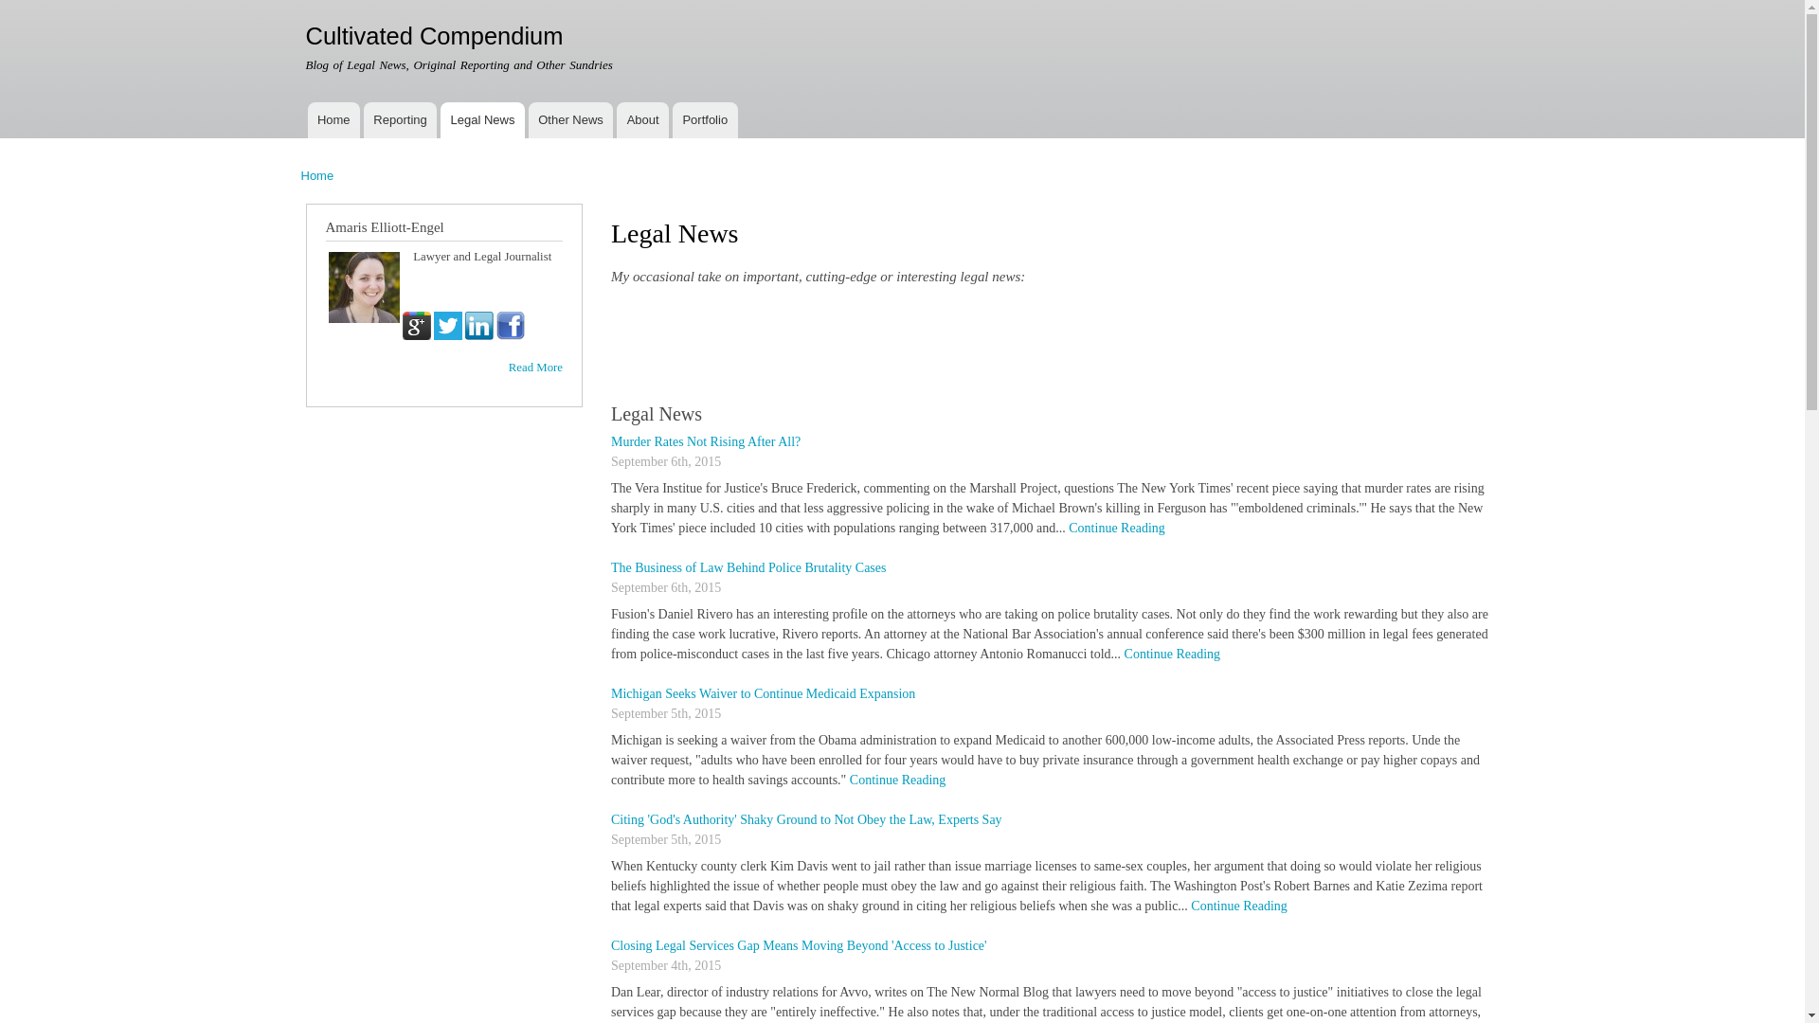 This screenshot has height=1023, width=1819. Describe the element at coordinates (434, 35) in the screenshot. I see `Cultivated Compendium` at that location.